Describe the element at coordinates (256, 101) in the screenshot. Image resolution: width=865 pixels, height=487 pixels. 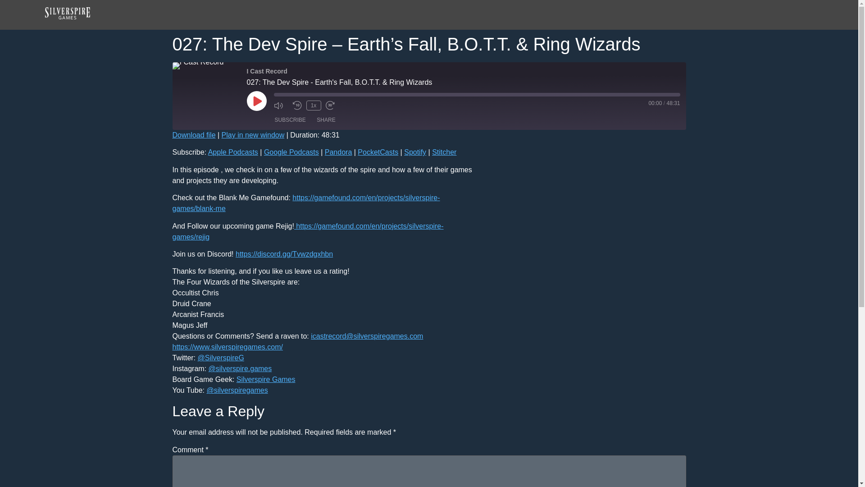
I see `Play` at that location.